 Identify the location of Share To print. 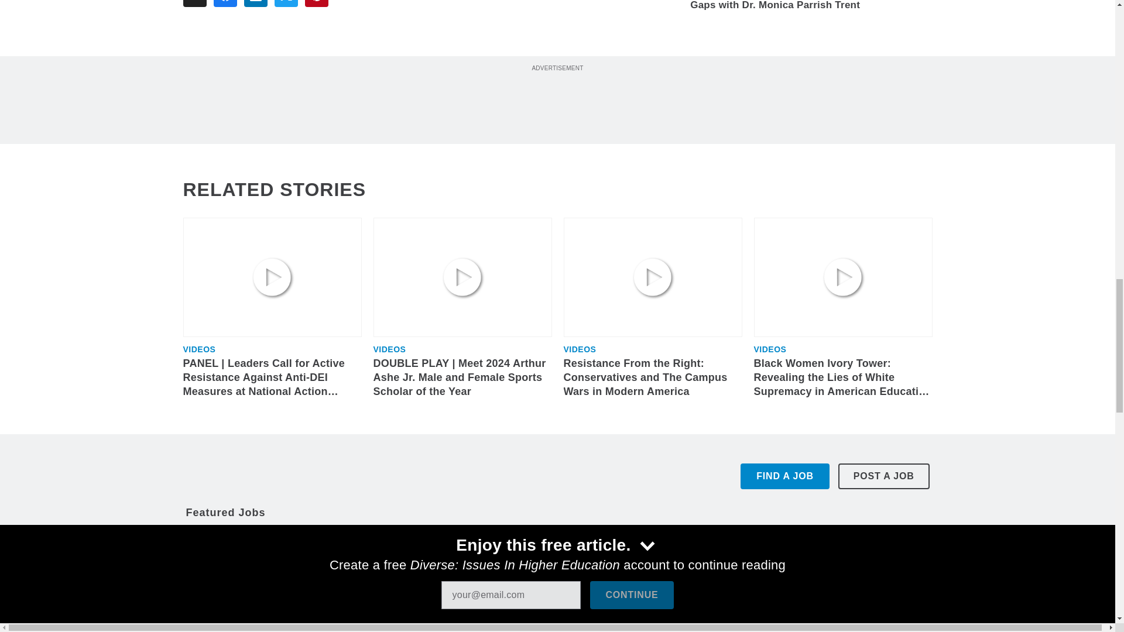
(194, 4).